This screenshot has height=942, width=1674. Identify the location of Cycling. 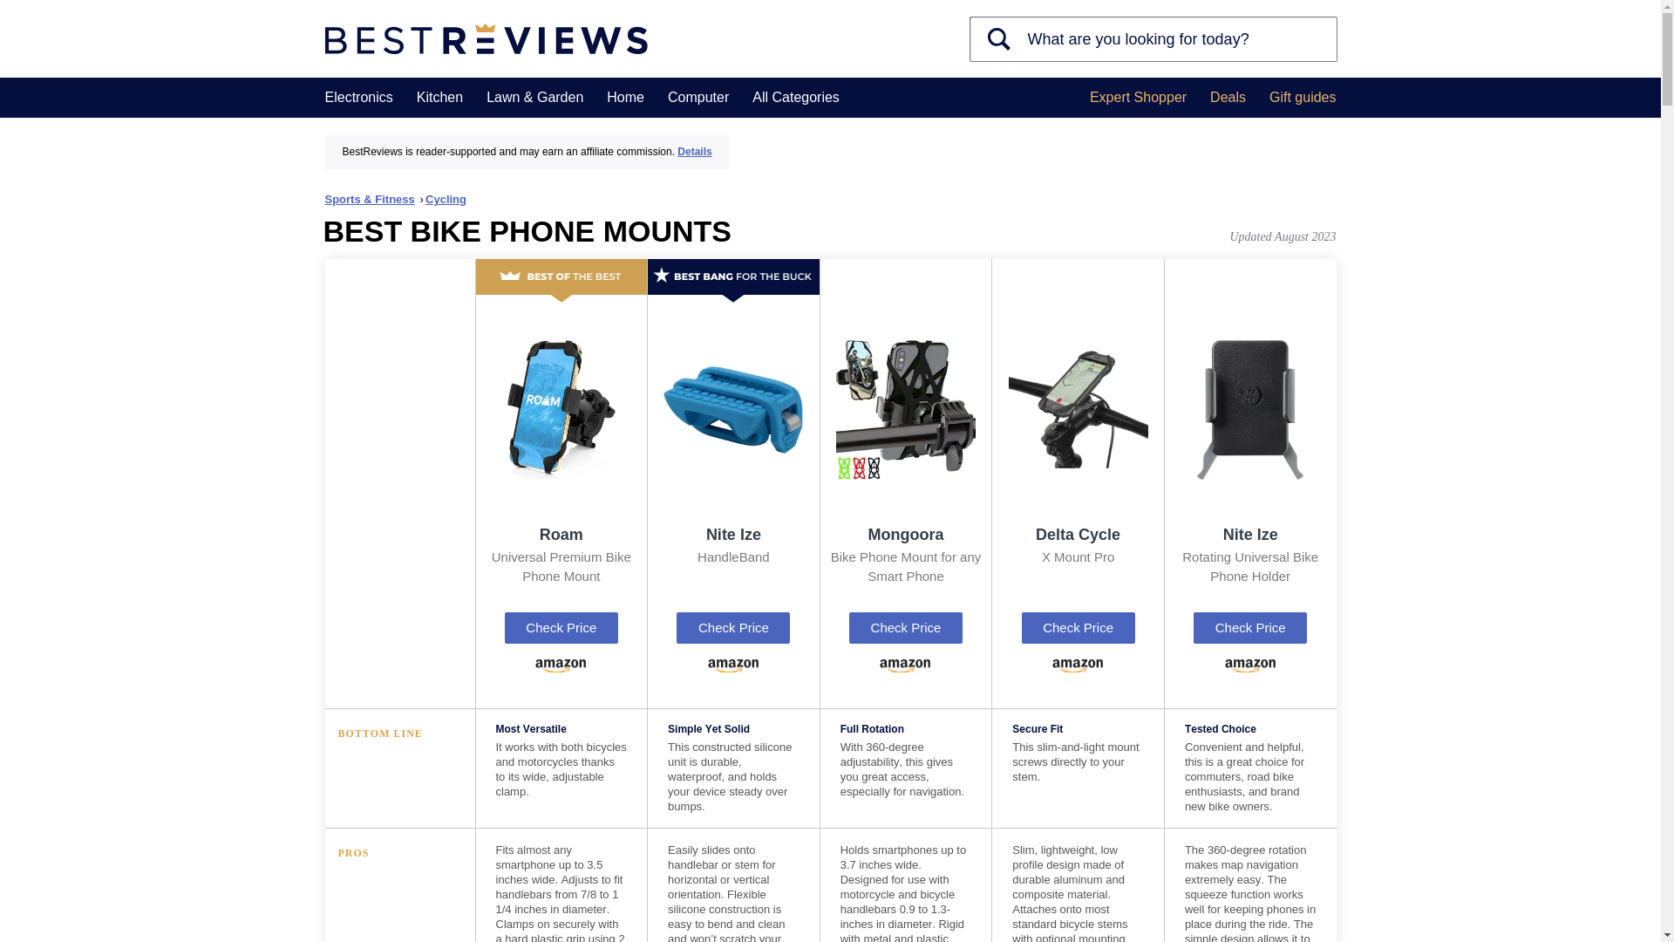
(446, 199).